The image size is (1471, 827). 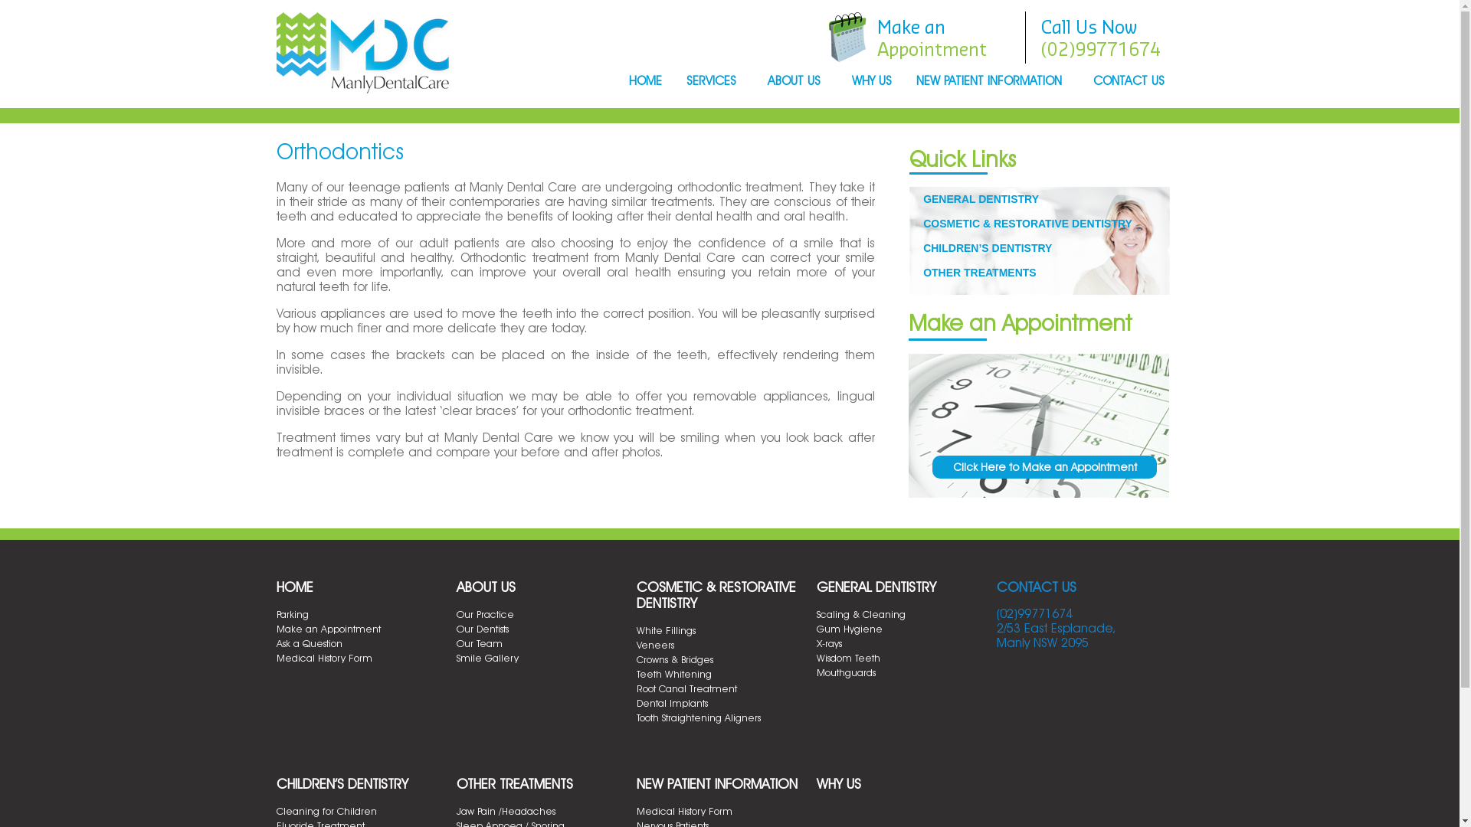 What do you see at coordinates (486, 614) in the screenshot?
I see `Our Practice` at bounding box center [486, 614].